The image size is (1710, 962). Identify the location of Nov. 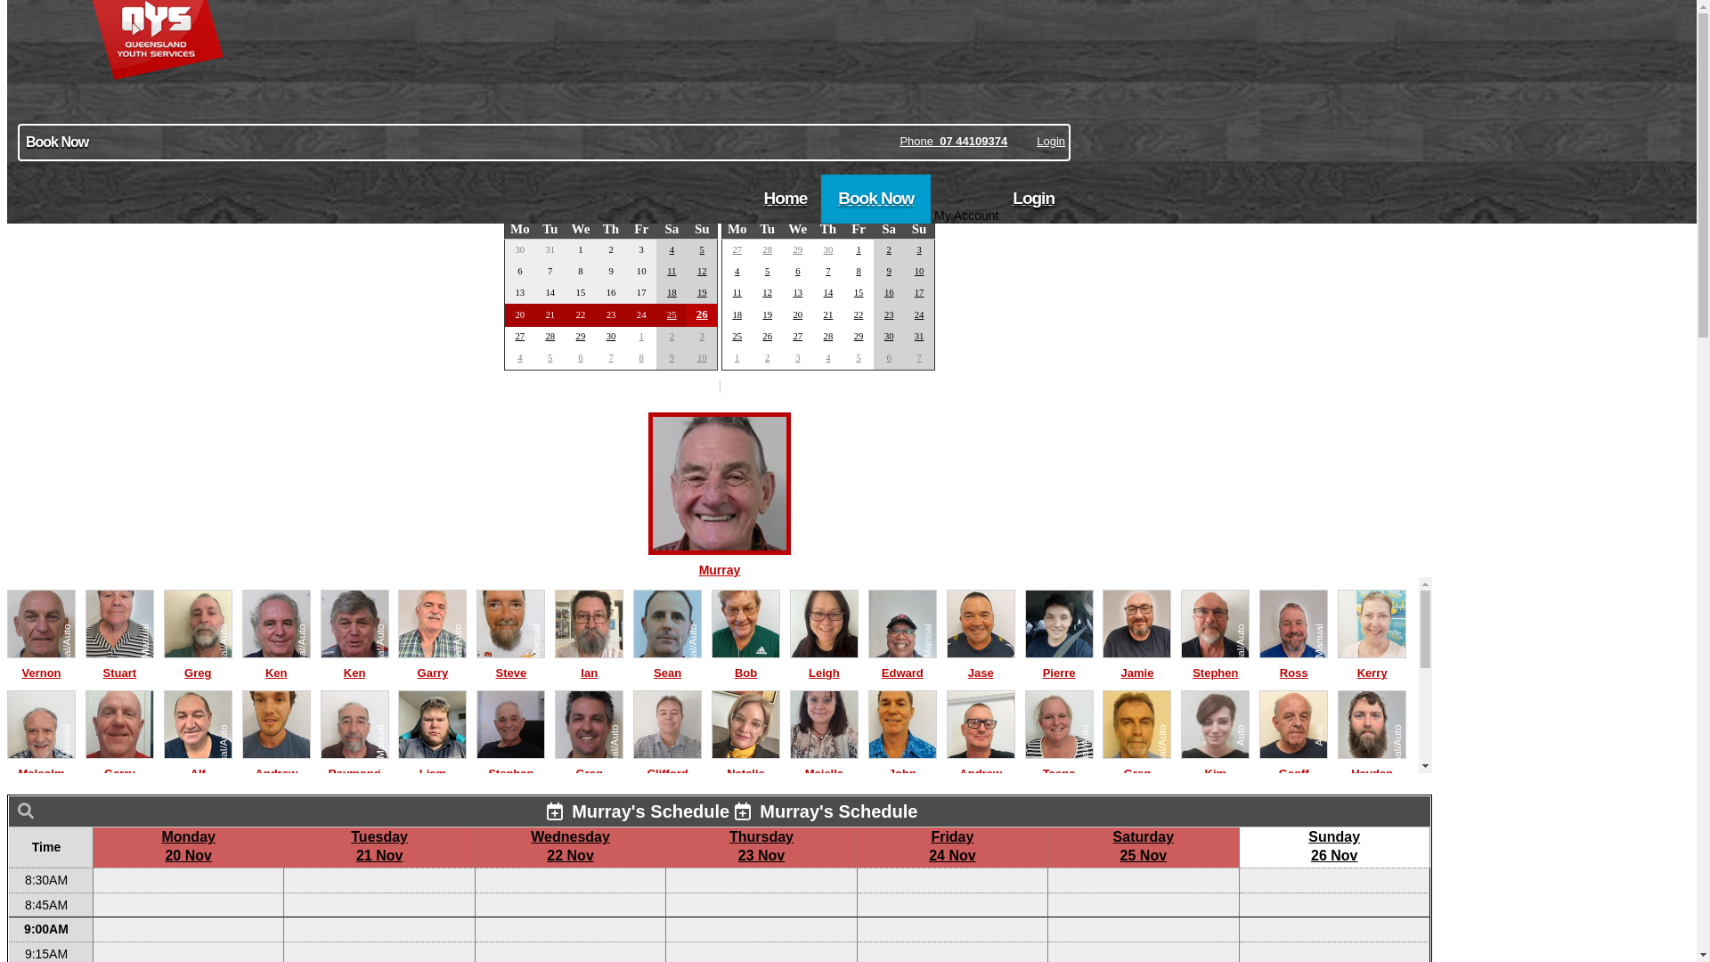
(739, 205).